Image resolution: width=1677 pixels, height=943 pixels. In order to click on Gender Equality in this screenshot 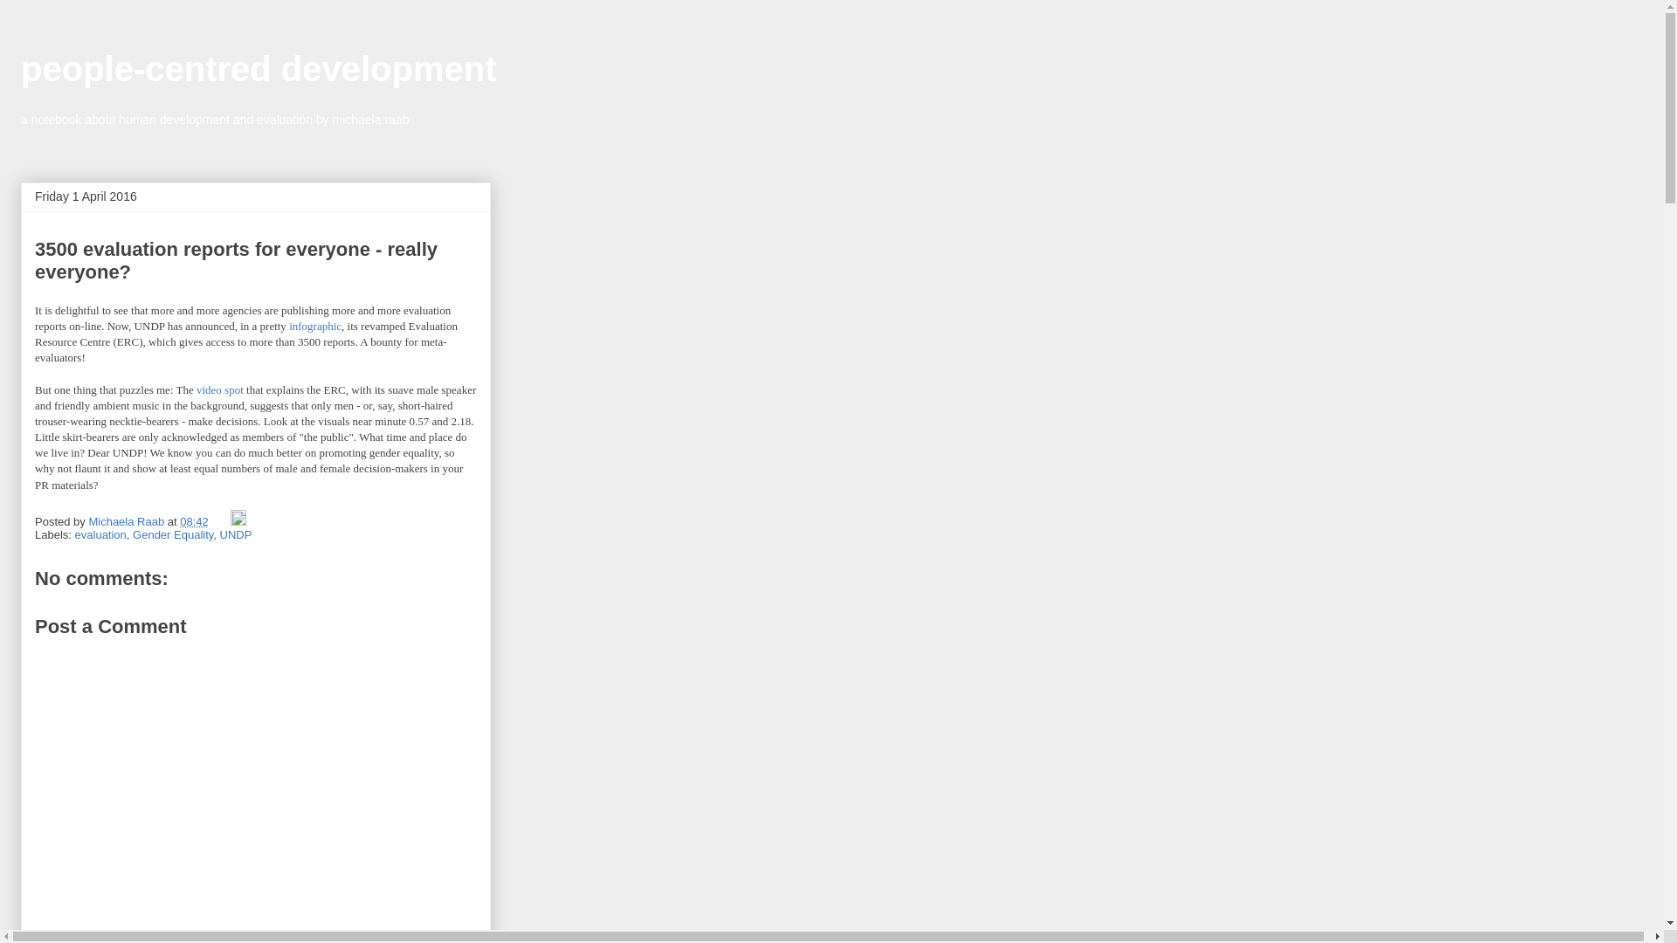, I will do `click(172, 534)`.